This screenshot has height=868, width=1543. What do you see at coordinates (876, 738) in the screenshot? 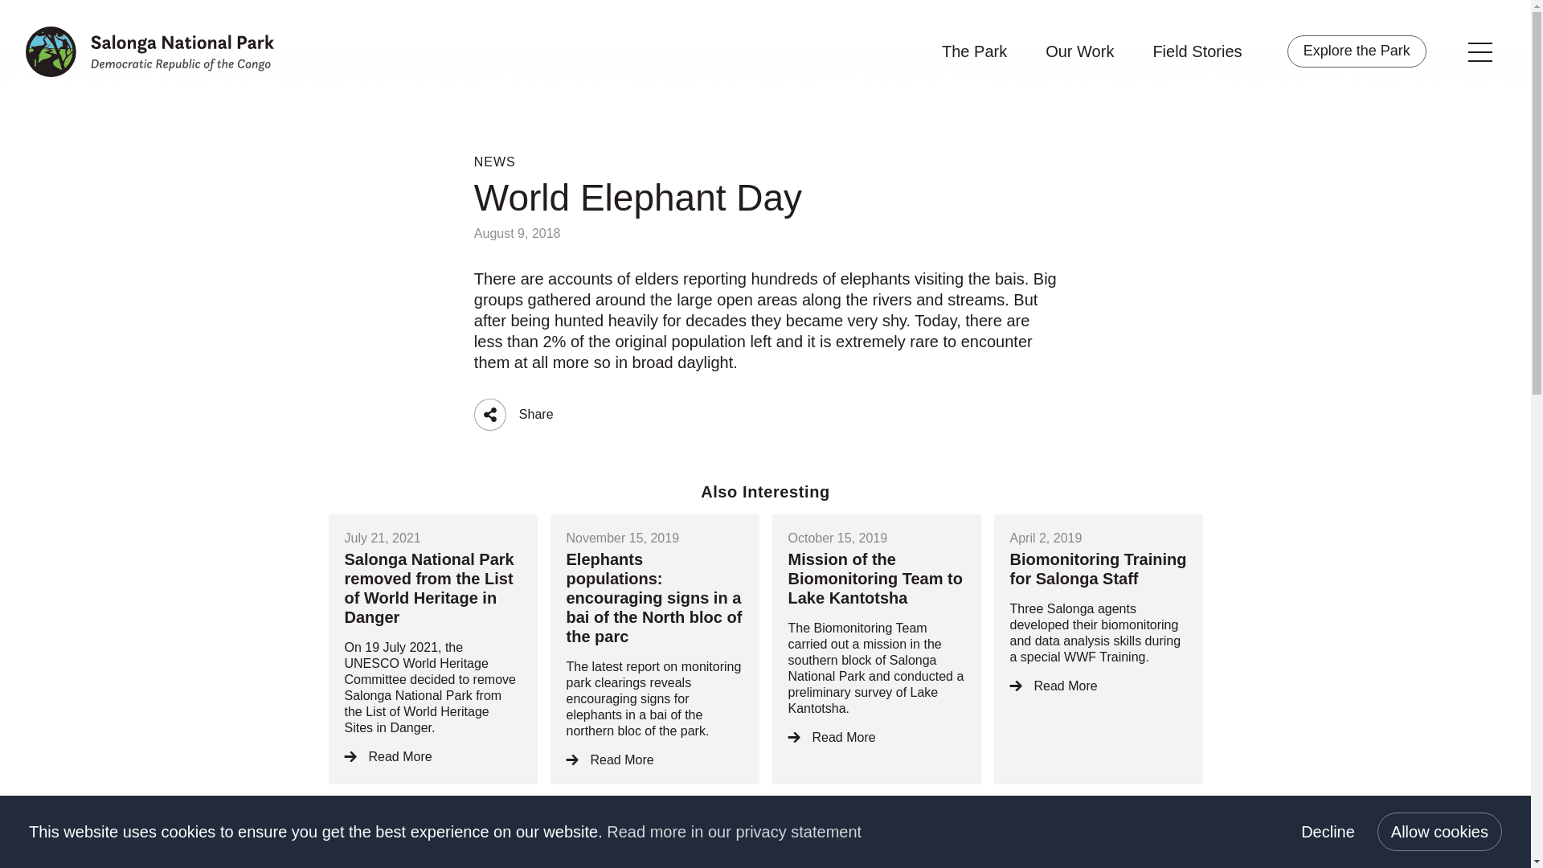
I see `Read More` at bounding box center [876, 738].